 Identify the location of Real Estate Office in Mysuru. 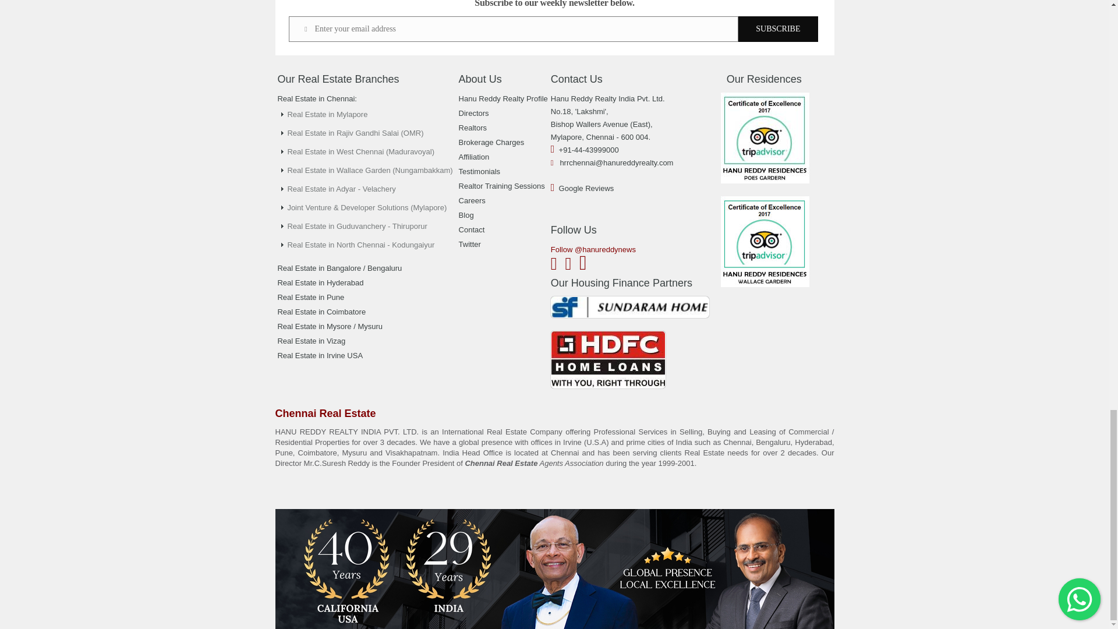
(330, 326).